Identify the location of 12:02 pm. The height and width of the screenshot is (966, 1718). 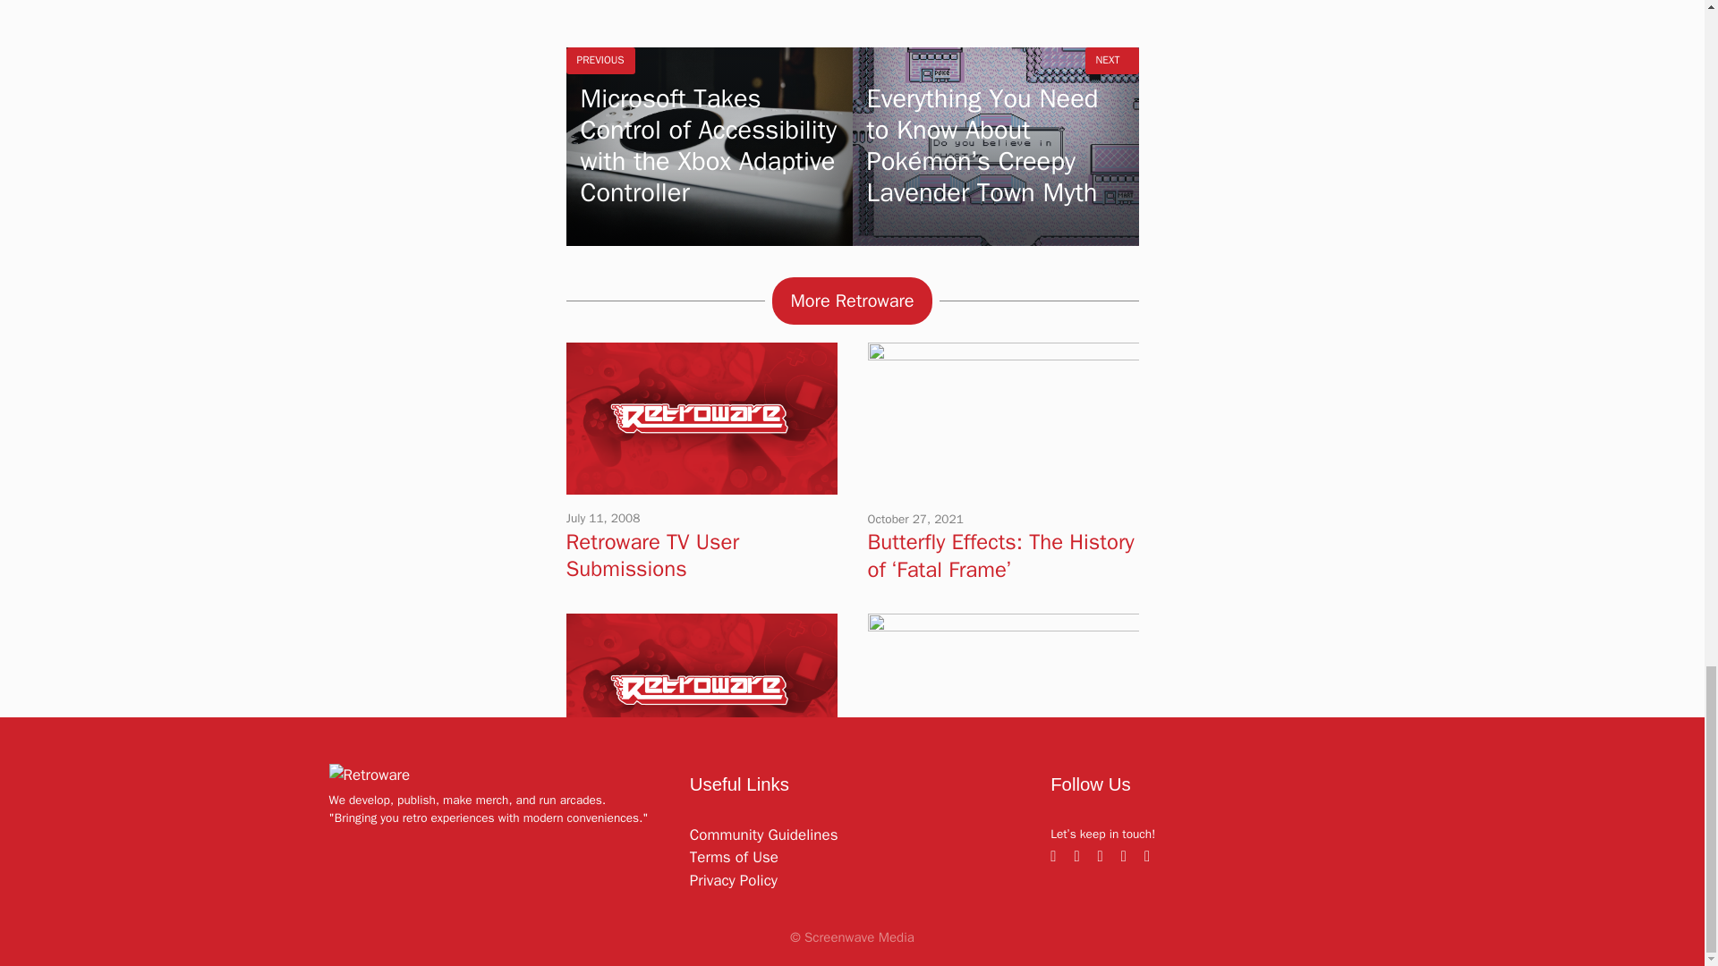
(603, 790).